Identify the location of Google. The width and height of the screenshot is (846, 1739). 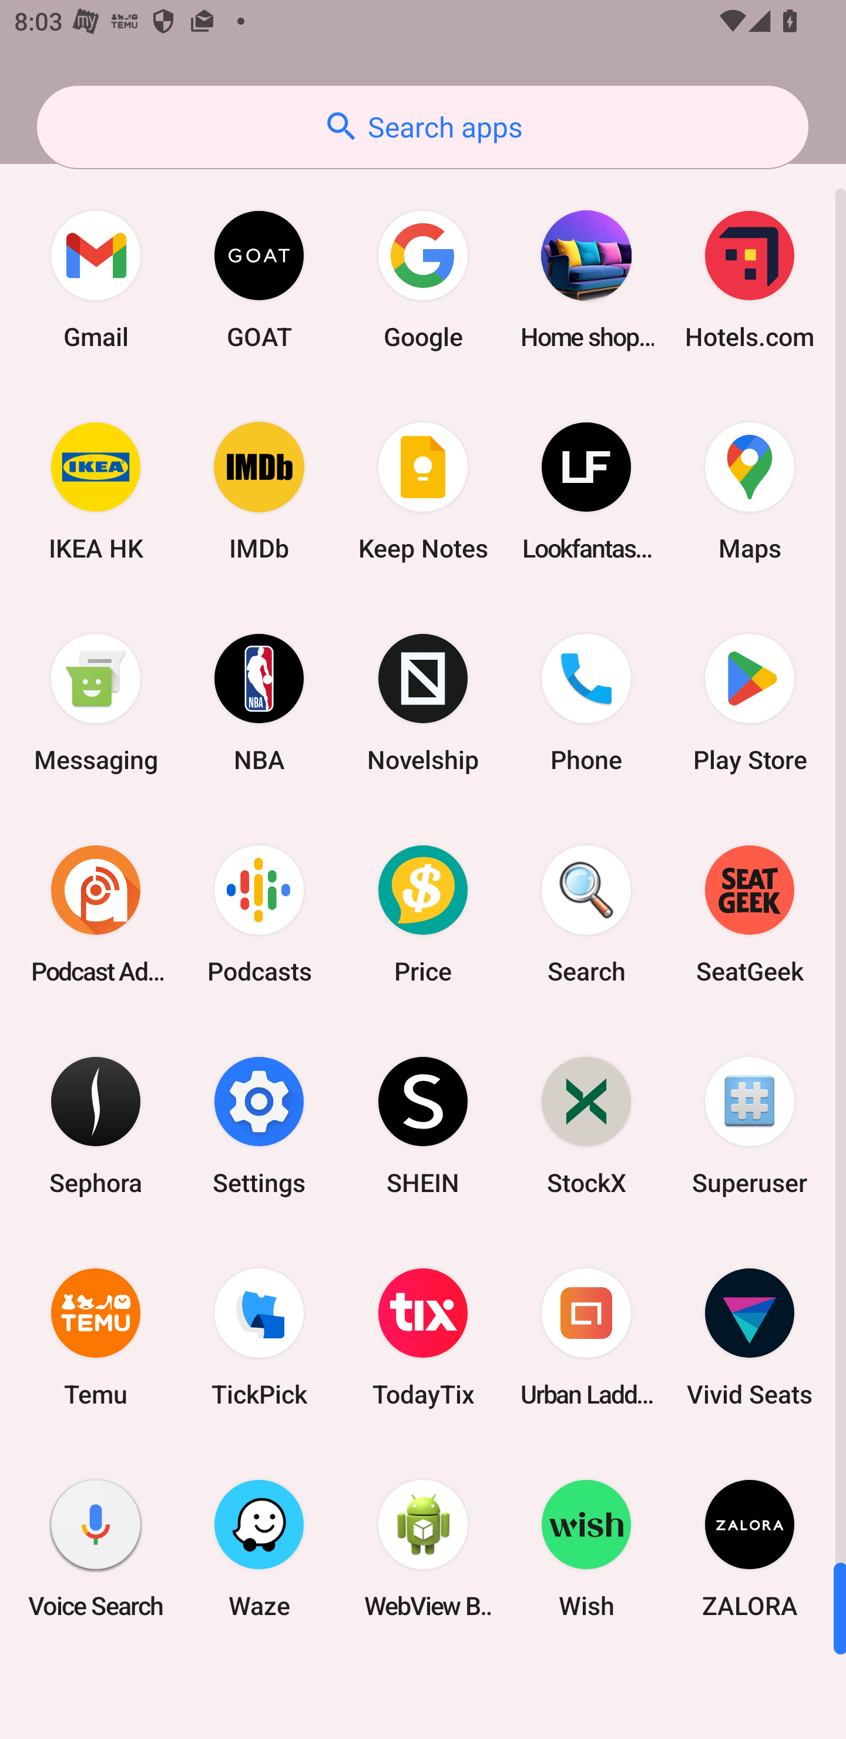
(423, 280).